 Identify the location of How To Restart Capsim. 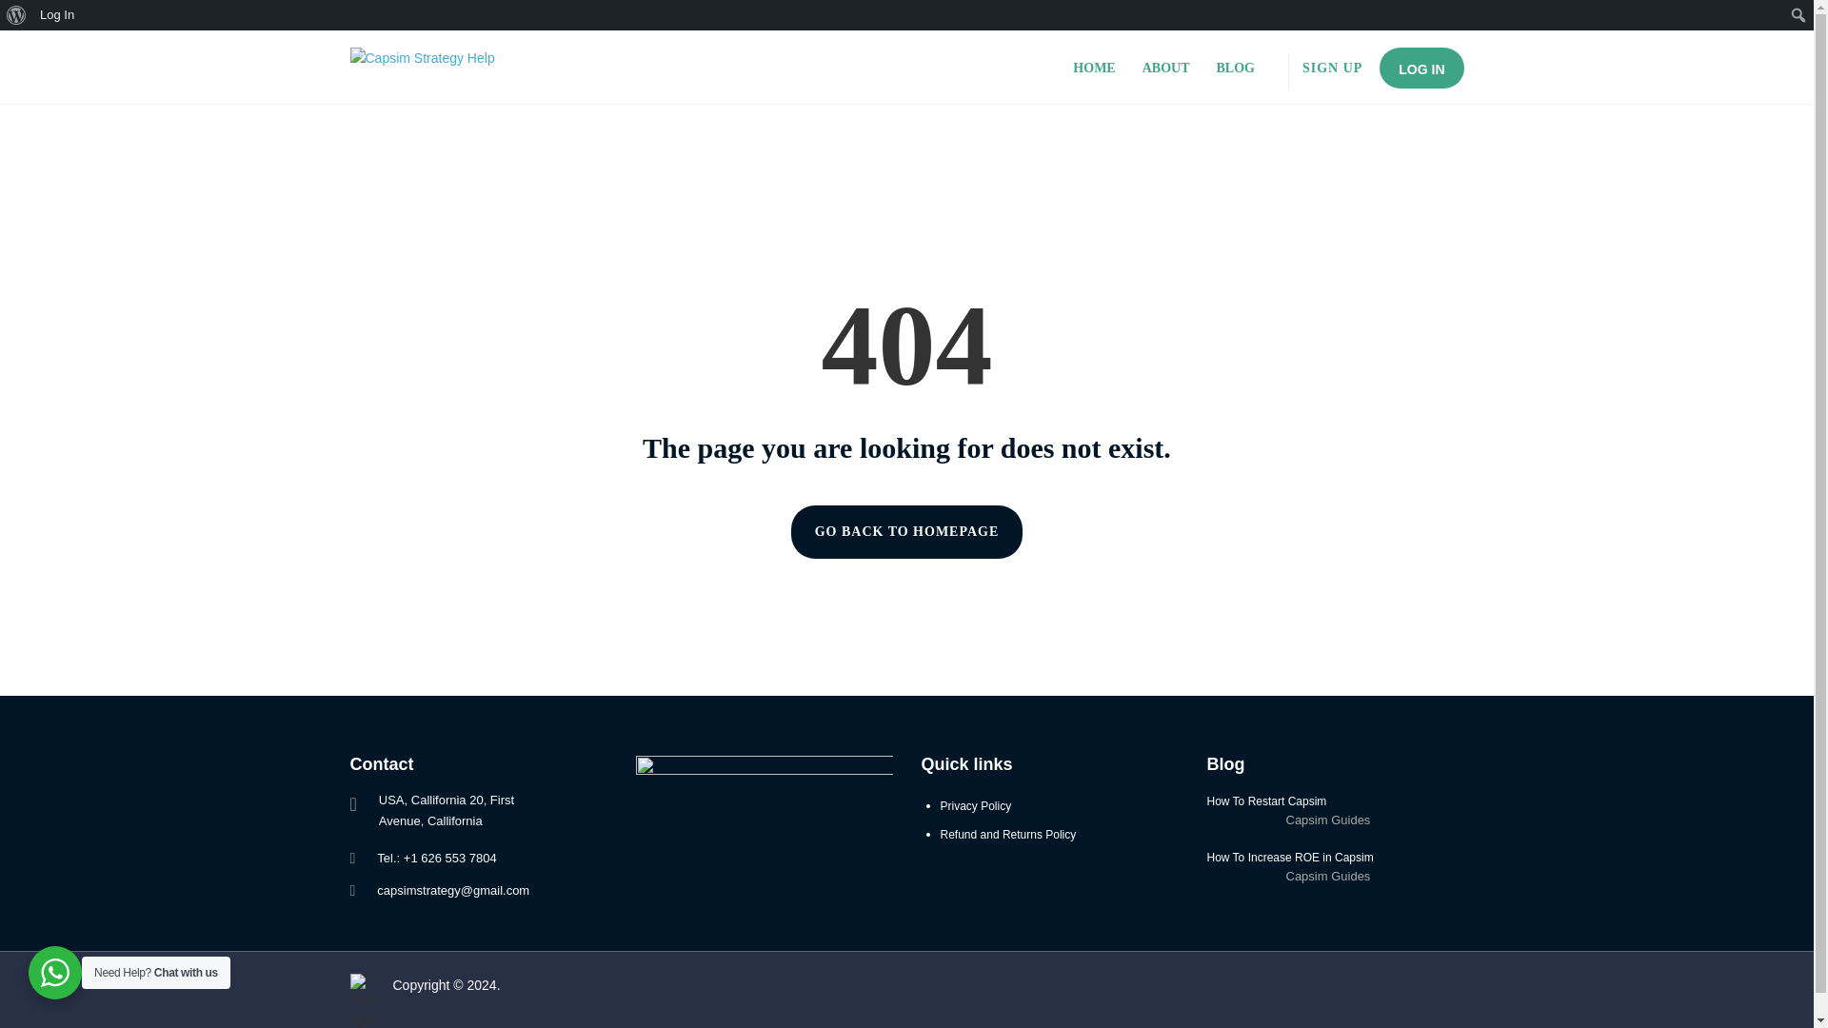
(1335, 801).